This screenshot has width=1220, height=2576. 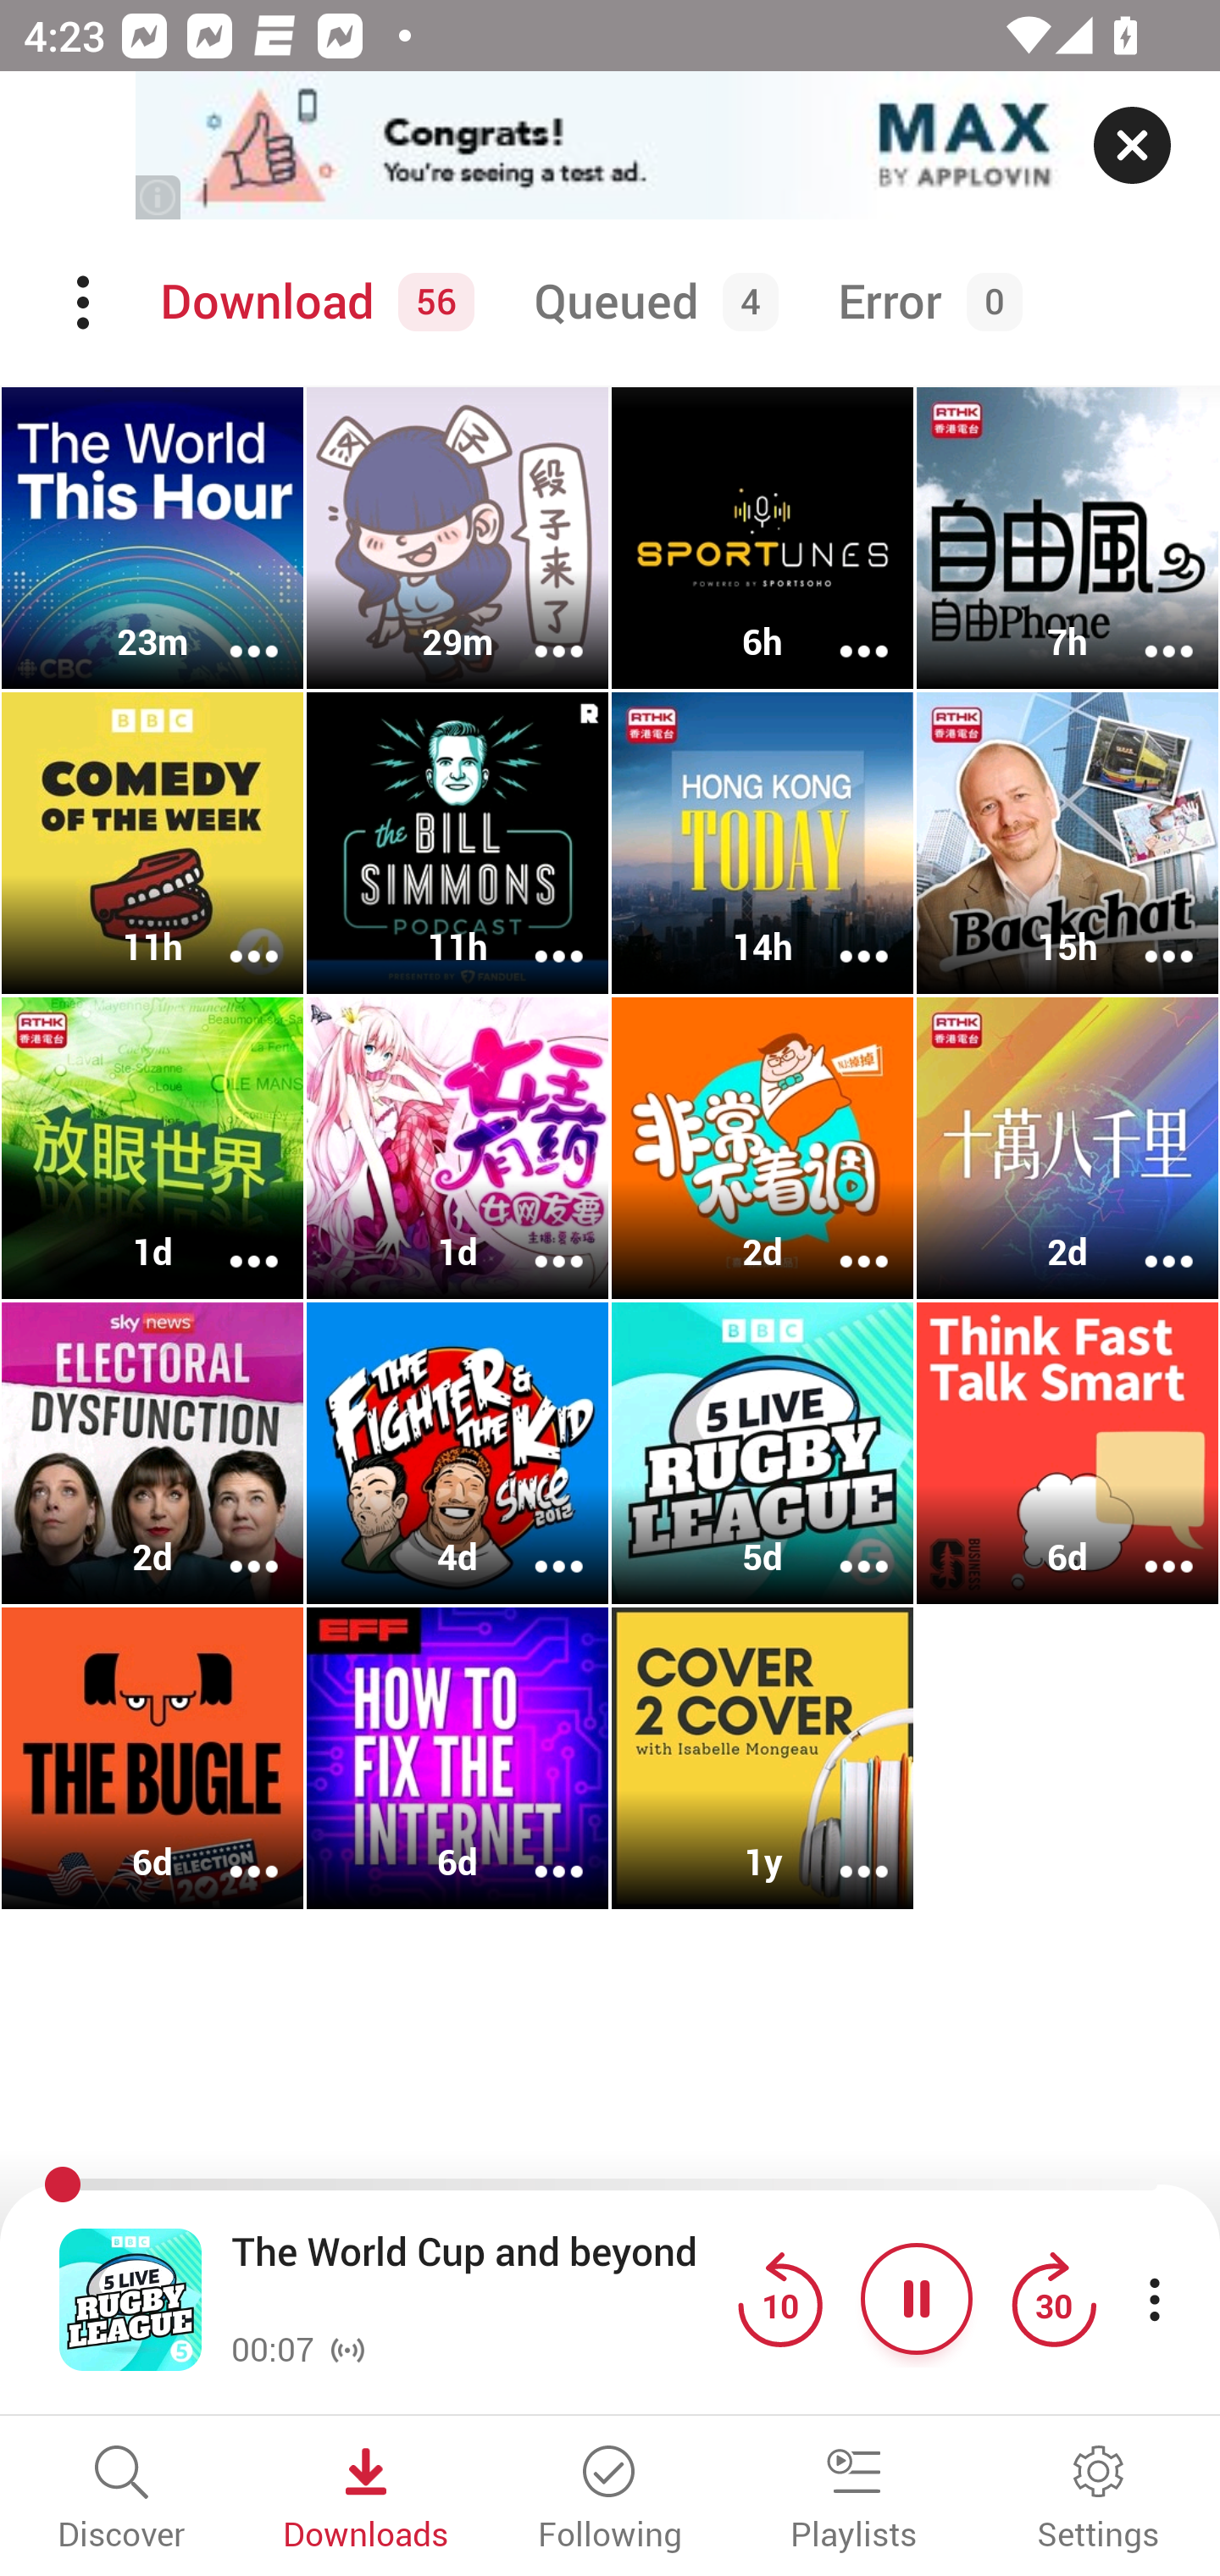 What do you see at coordinates (917, 2298) in the screenshot?
I see `Pause button` at bounding box center [917, 2298].